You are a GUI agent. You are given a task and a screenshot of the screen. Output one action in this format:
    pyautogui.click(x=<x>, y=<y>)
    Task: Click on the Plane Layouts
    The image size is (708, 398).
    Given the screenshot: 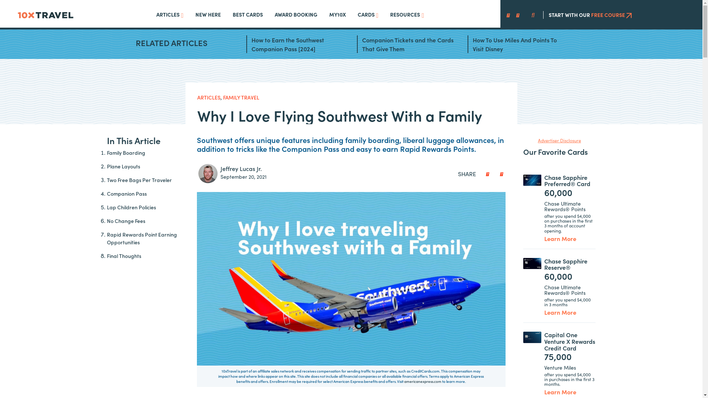 What is the action you would take?
    pyautogui.click(x=146, y=167)
    